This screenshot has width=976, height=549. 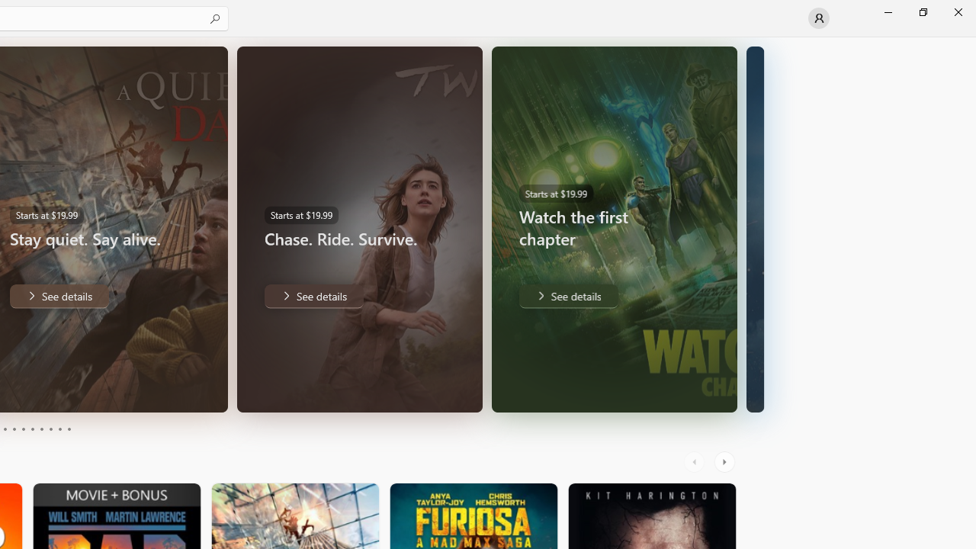 What do you see at coordinates (41, 429) in the screenshot?
I see `Page 7` at bounding box center [41, 429].